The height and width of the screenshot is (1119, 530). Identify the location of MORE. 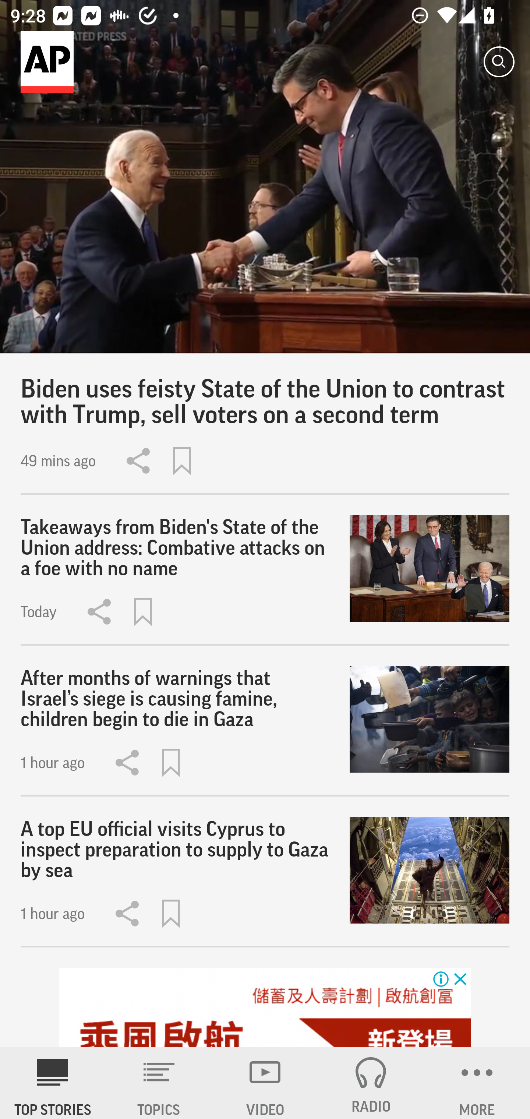
(477, 1083).